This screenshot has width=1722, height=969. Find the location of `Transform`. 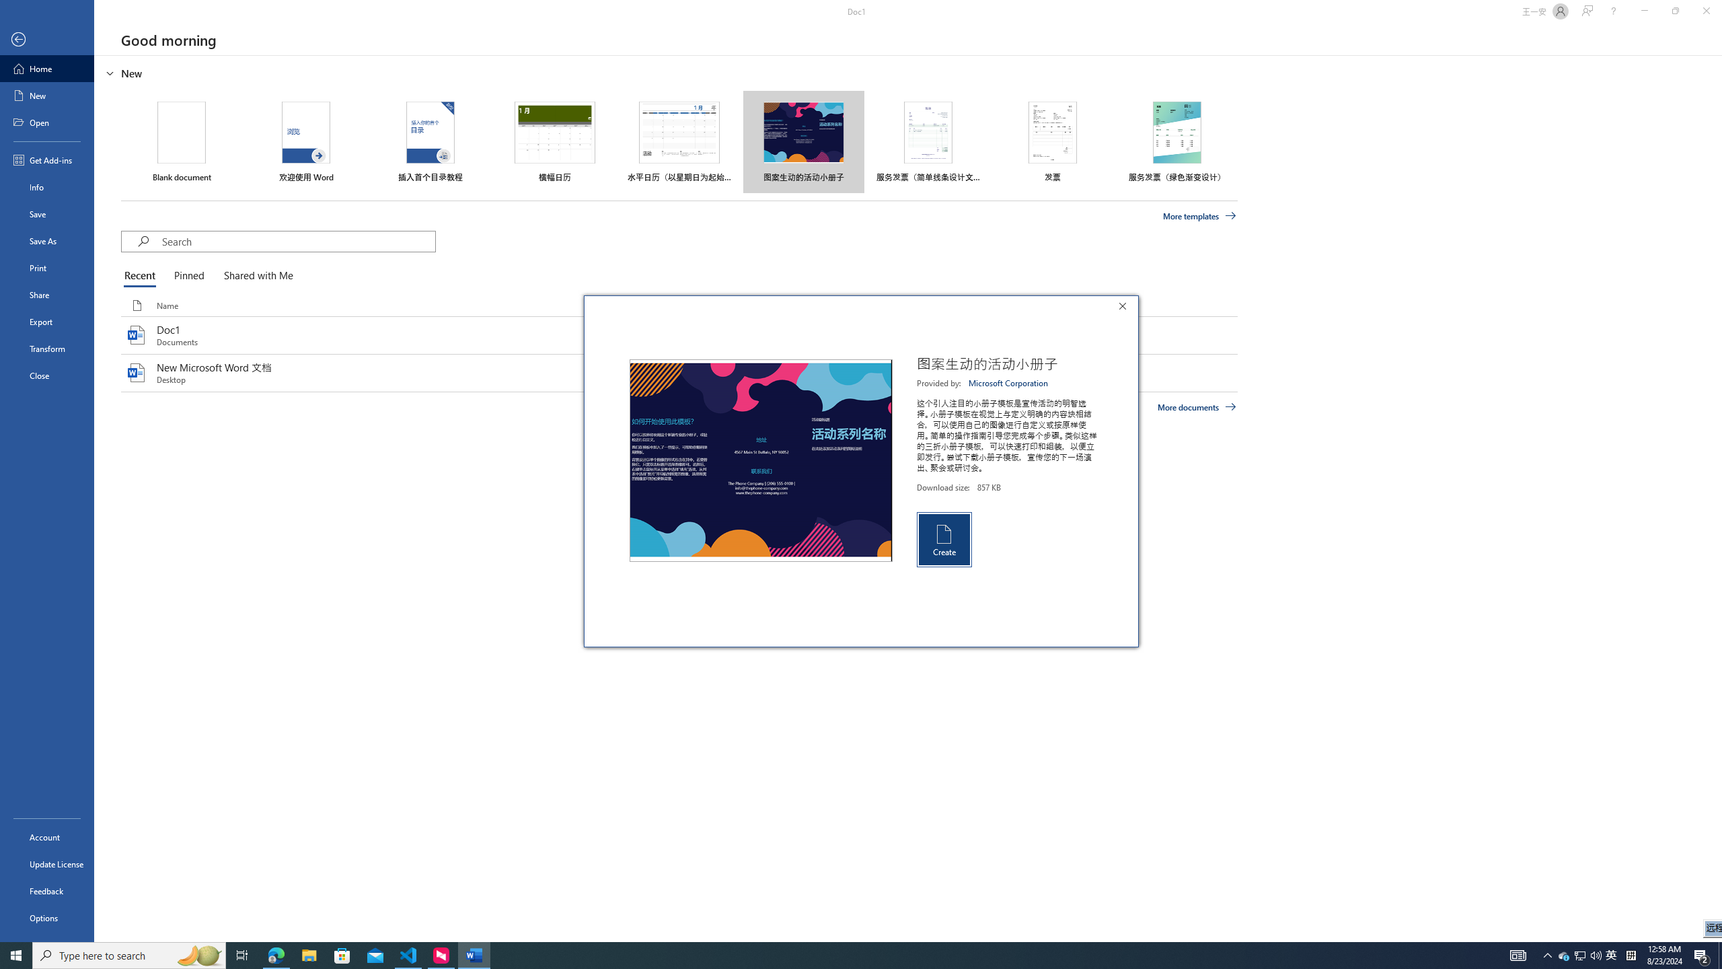

Transform is located at coordinates (47, 349).